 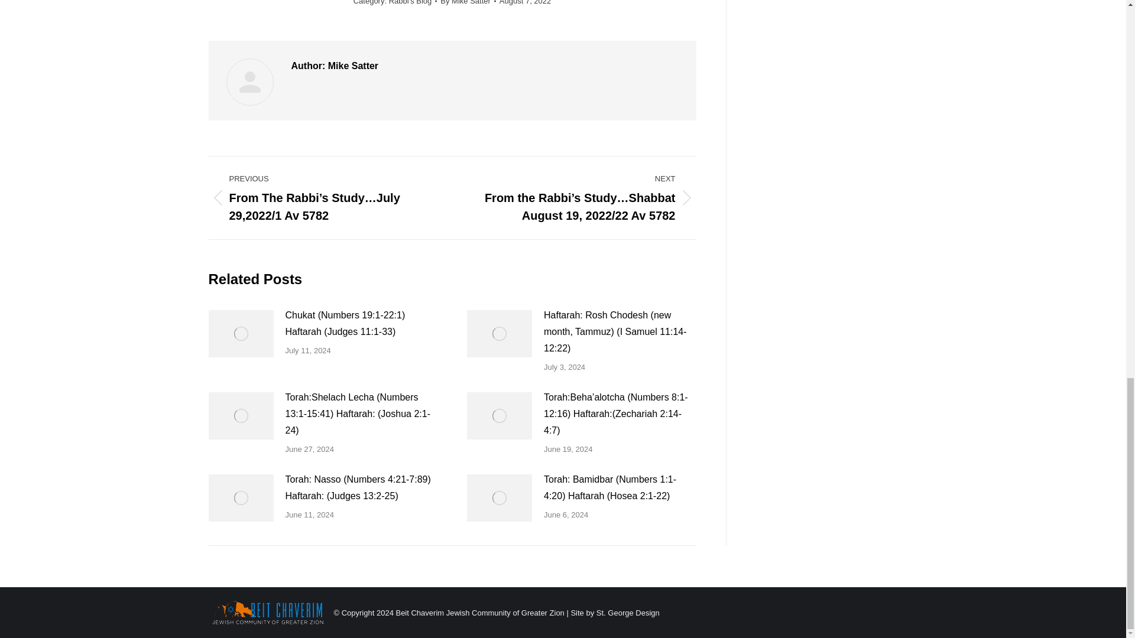 I want to click on August 7, 2022, so click(x=525, y=4).